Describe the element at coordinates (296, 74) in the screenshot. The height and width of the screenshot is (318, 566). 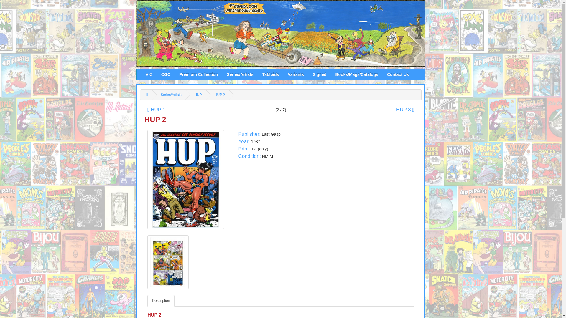
I see `Variants` at that location.